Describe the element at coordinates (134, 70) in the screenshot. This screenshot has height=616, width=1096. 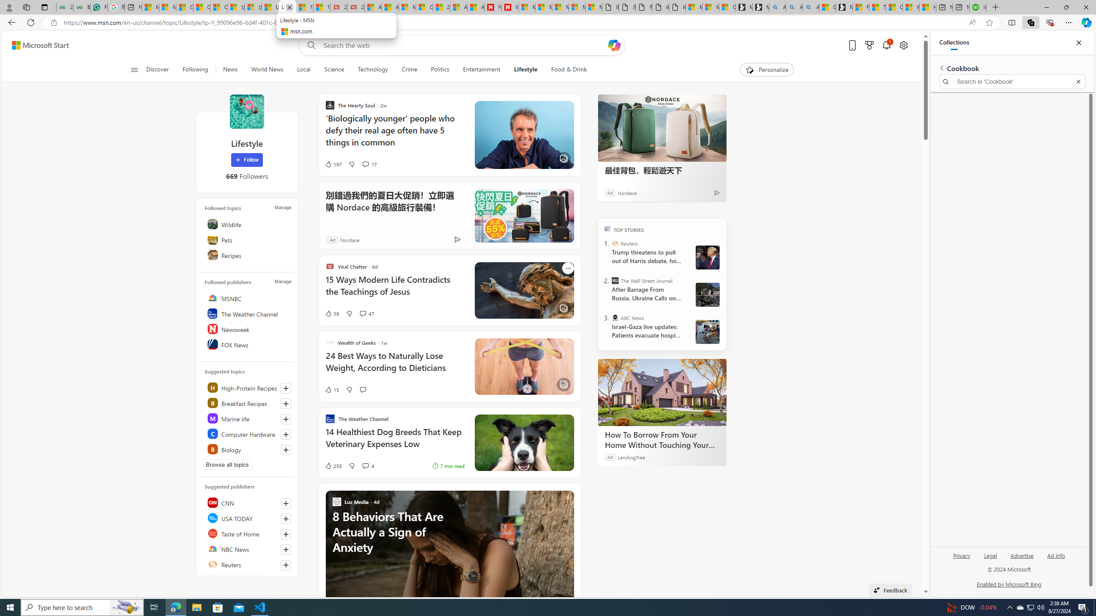
I see `Class: button-glyph` at that location.